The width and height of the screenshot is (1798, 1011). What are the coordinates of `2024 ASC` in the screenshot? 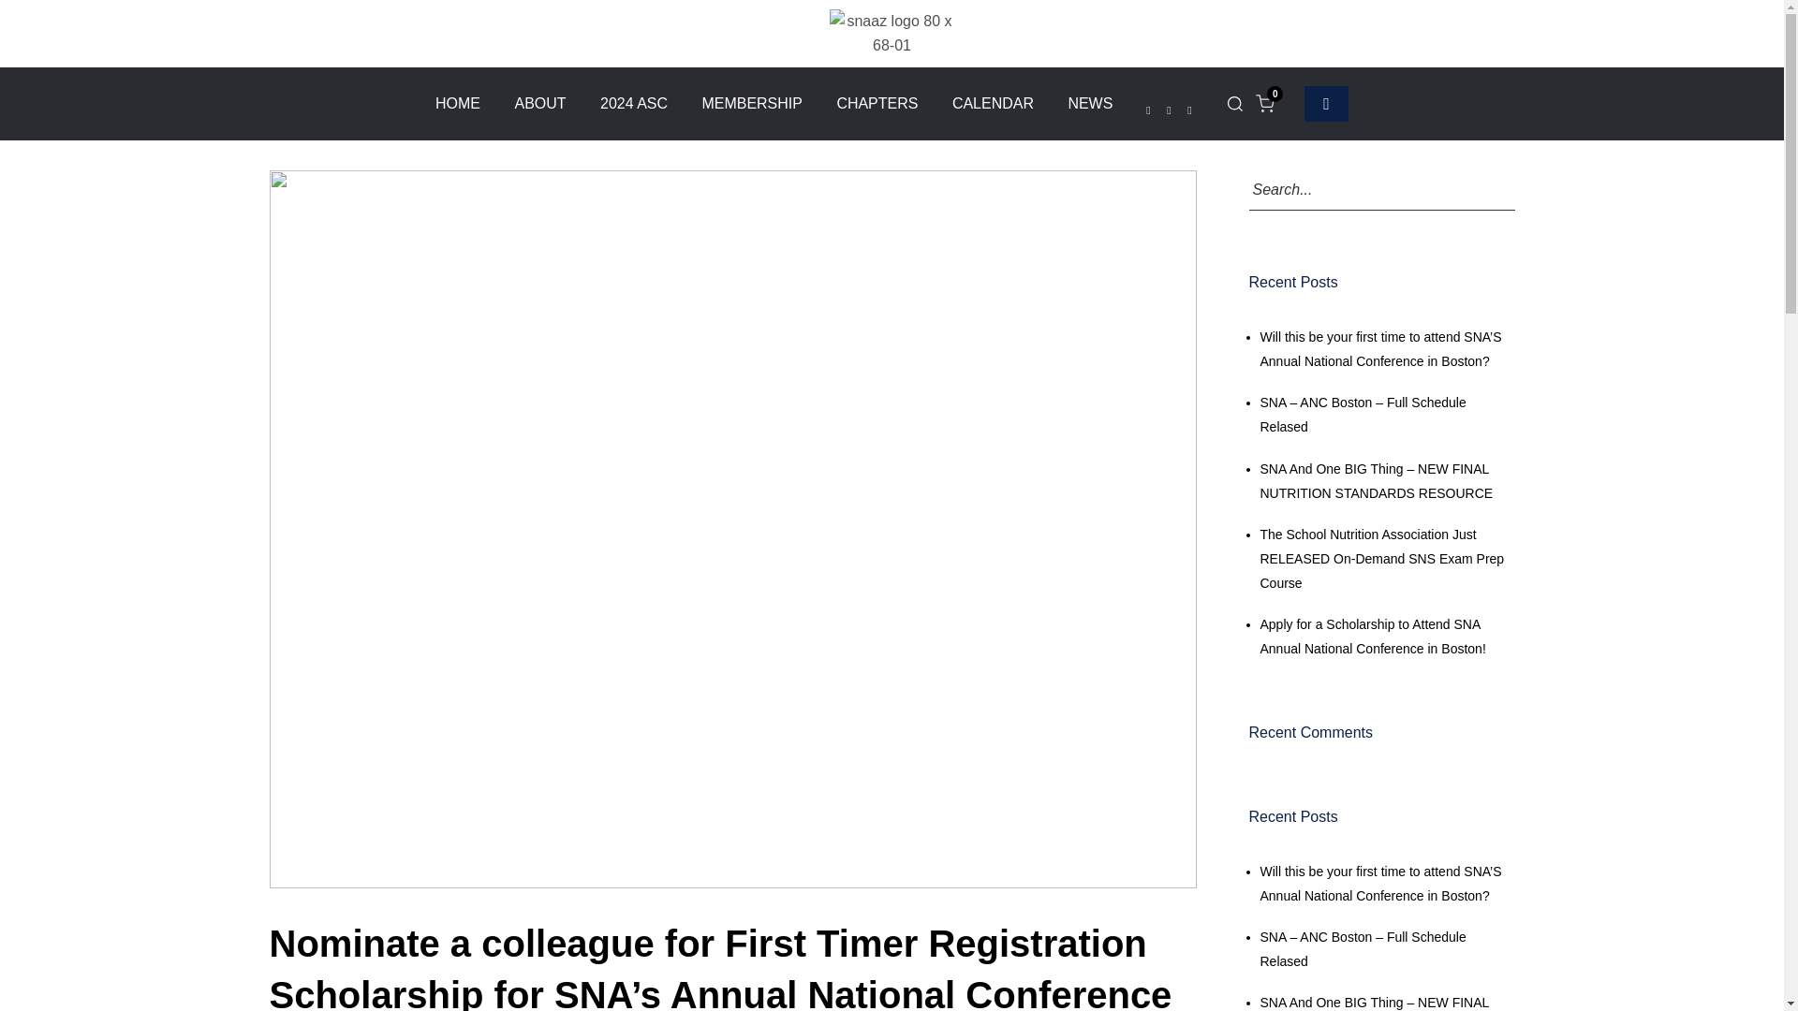 It's located at (633, 103).